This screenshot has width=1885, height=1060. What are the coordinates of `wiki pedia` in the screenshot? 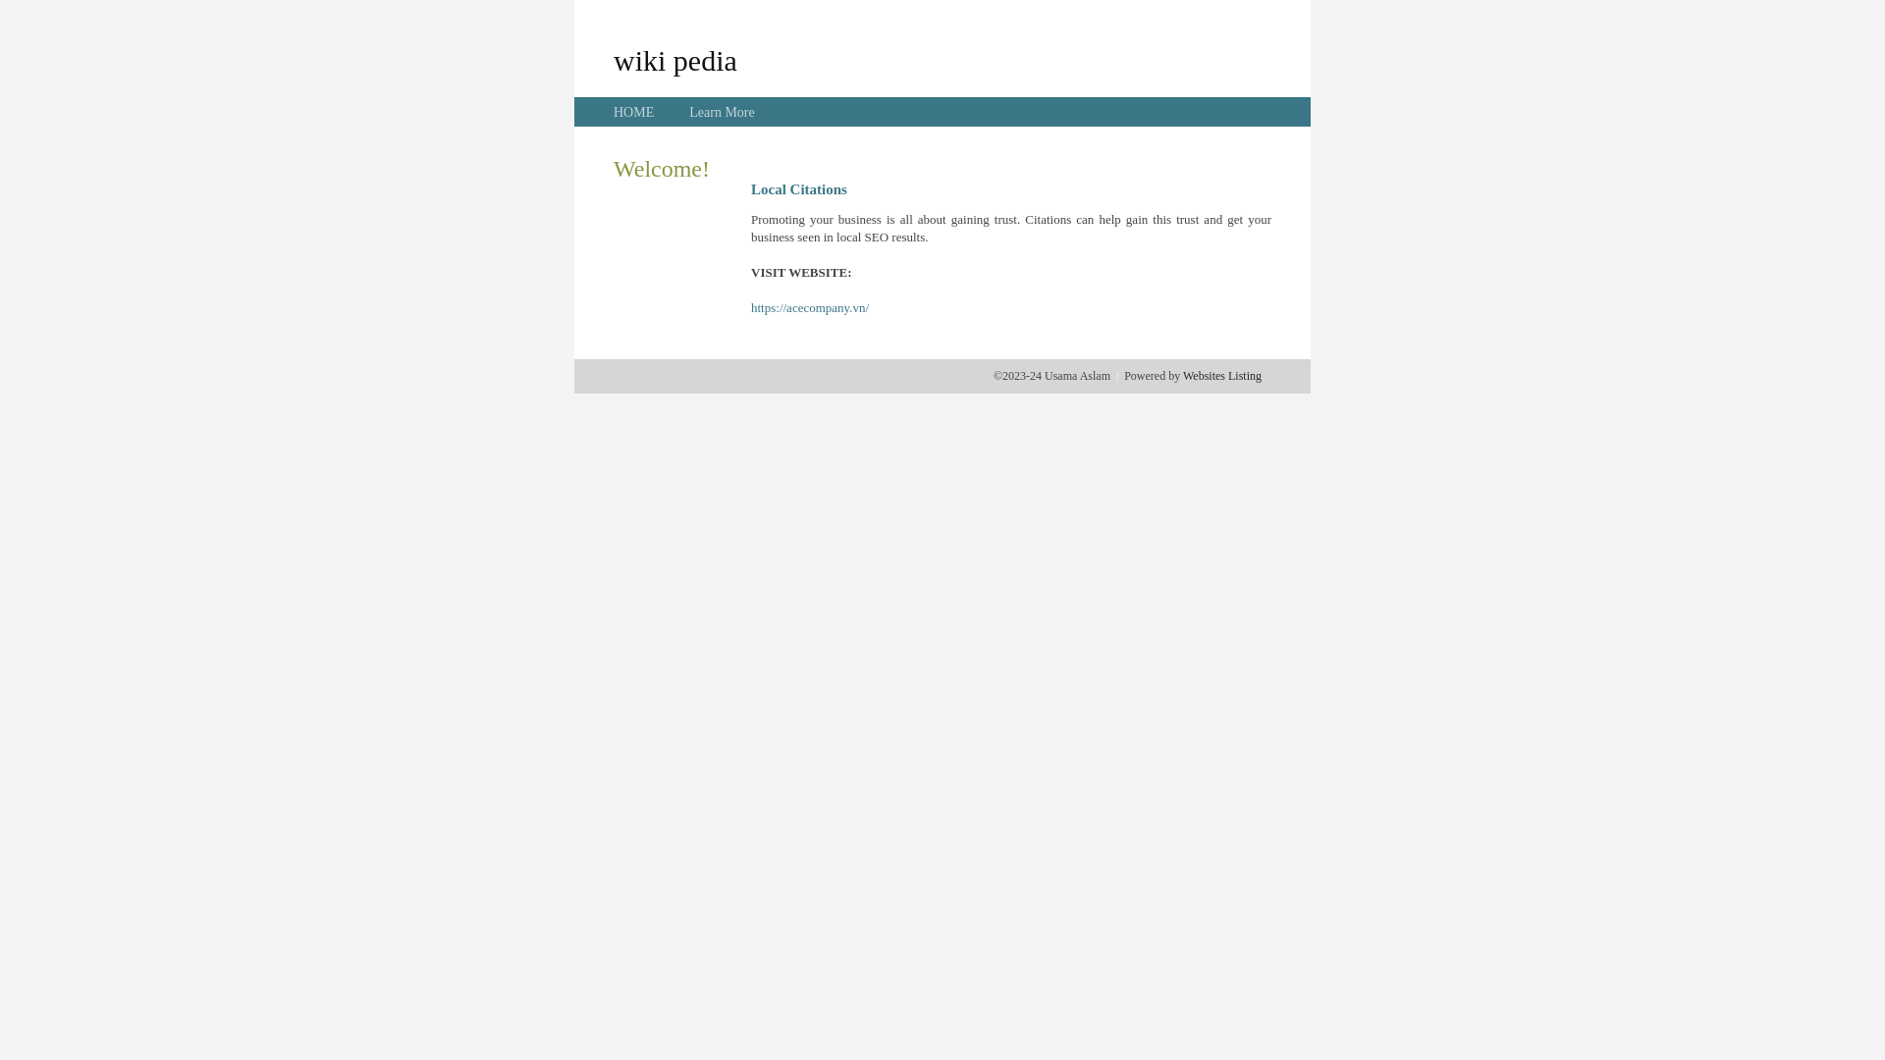 It's located at (675, 60).